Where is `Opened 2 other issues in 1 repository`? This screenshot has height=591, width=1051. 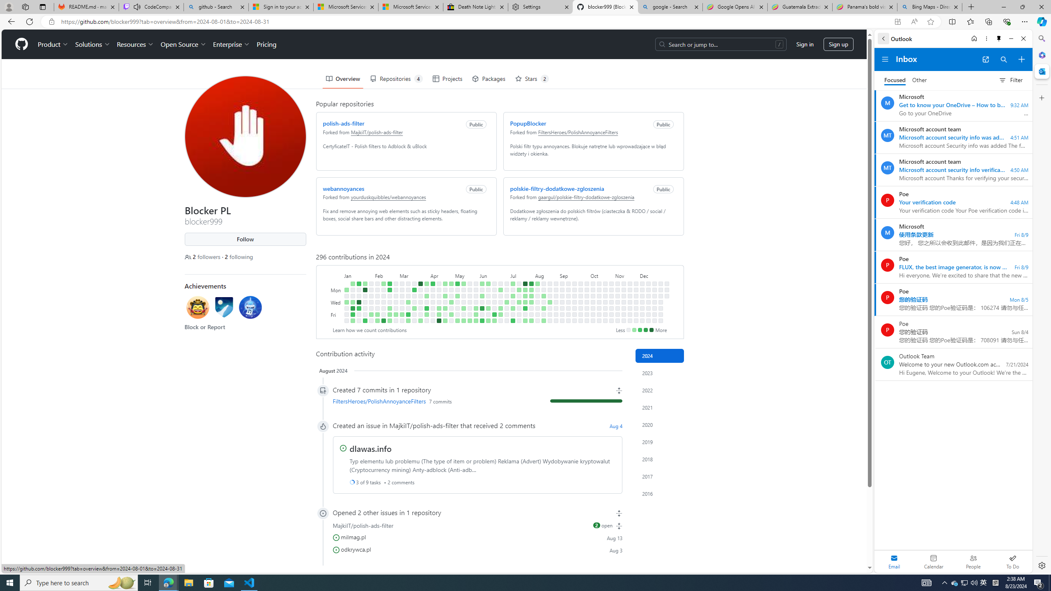
Opened 2 other issues in 1 repository is located at coordinates (477, 512).